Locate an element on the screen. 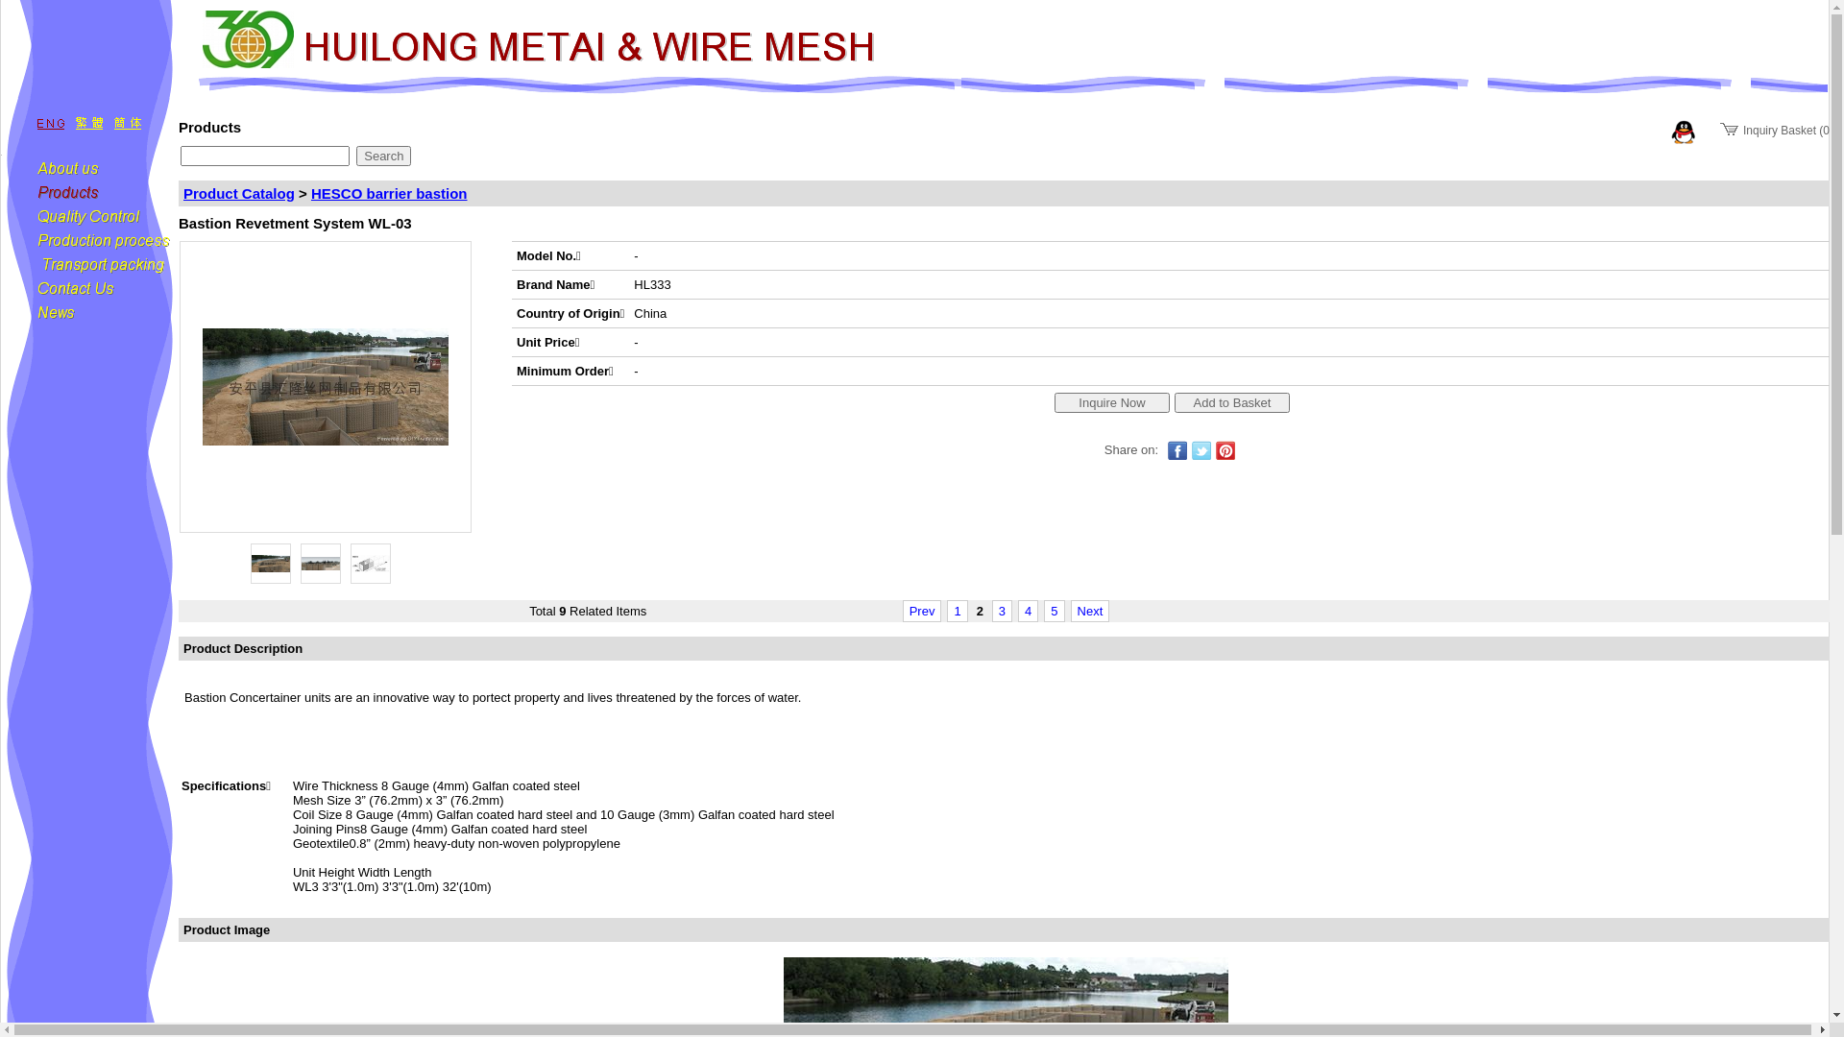 The height and width of the screenshot is (1037, 1844). HESCO barrier bastion is located at coordinates (390, 194).